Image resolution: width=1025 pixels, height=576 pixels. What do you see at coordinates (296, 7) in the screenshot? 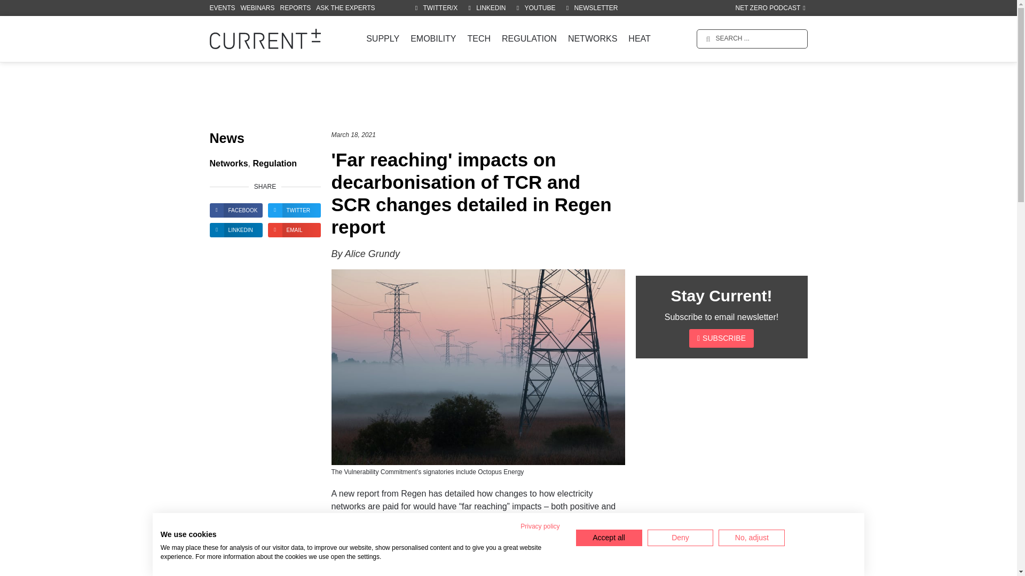
I see `REPORTS` at bounding box center [296, 7].